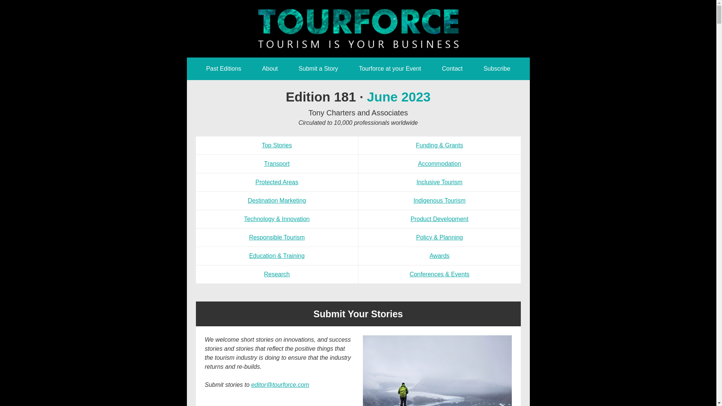 The height and width of the screenshot is (406, 722). Describe the element at coordinates (223, 68) in the screenshot. I see `Past Editions` at that location.